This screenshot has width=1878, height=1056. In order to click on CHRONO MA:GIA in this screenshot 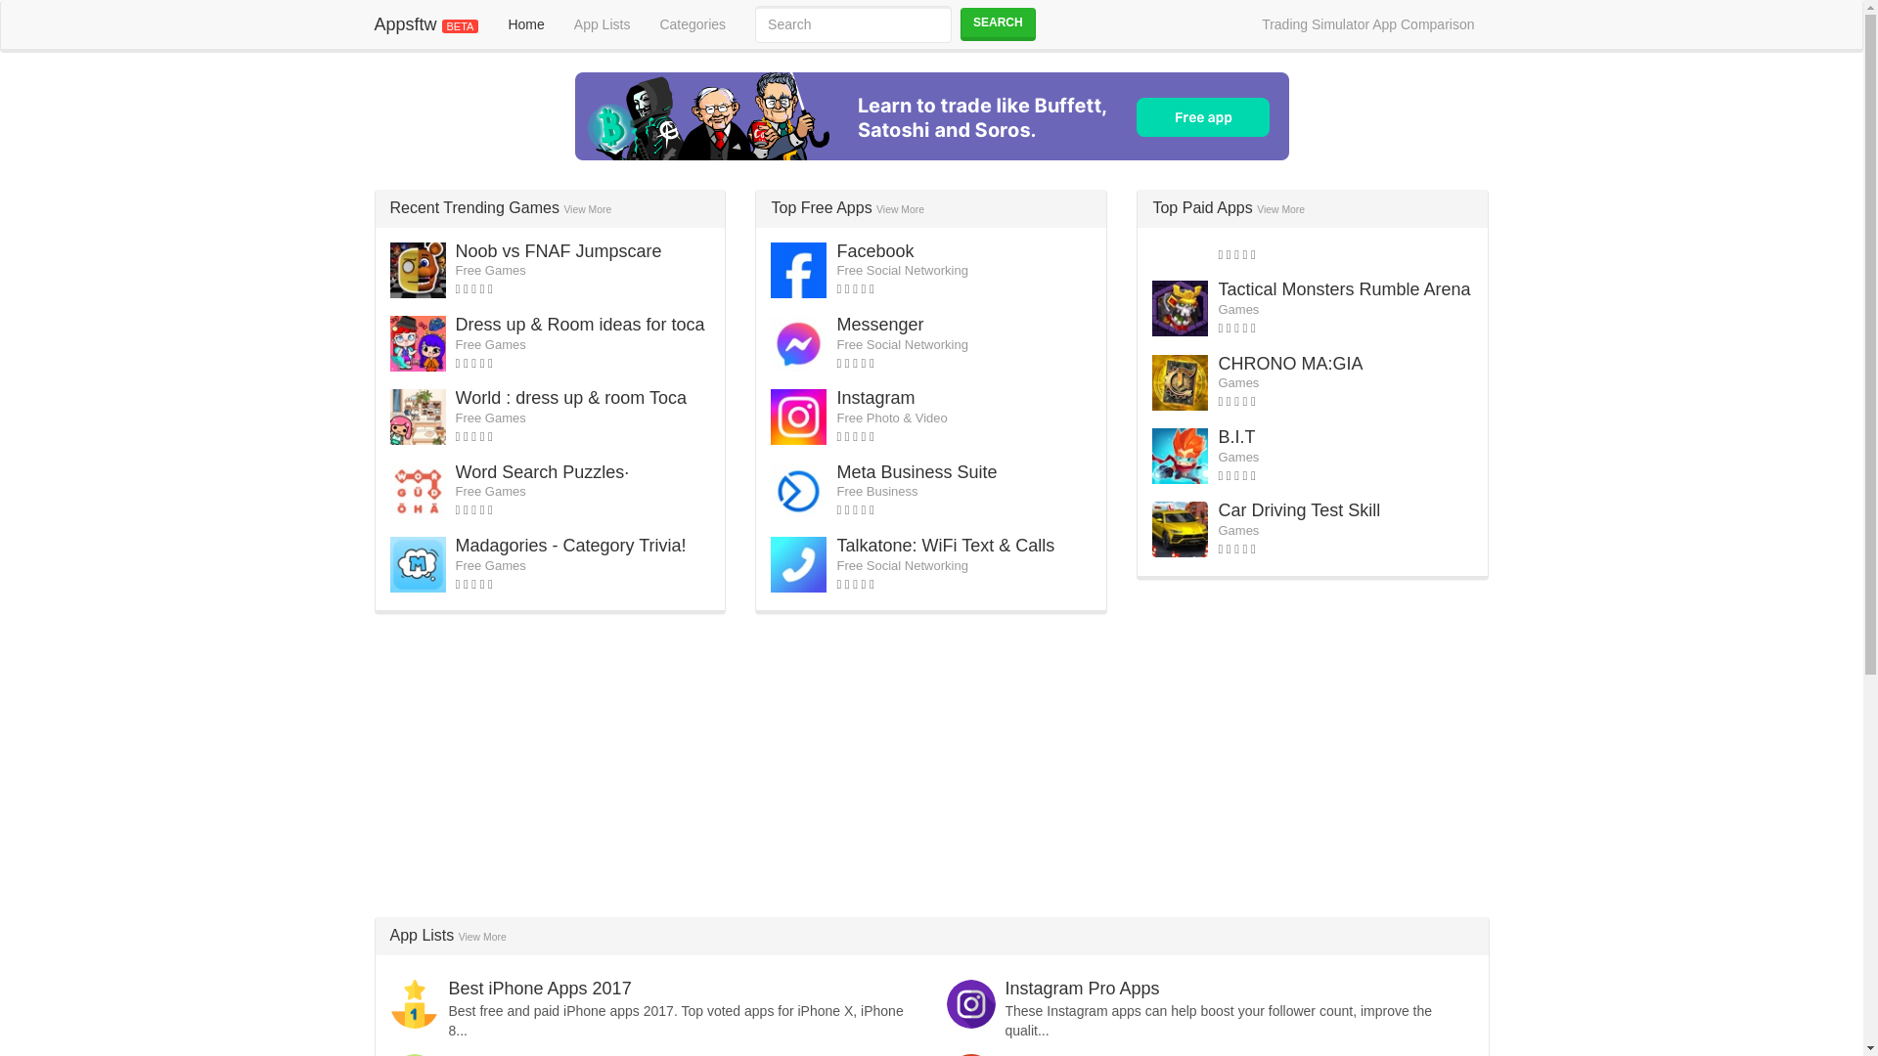, I will do `click(1289, 364)`.